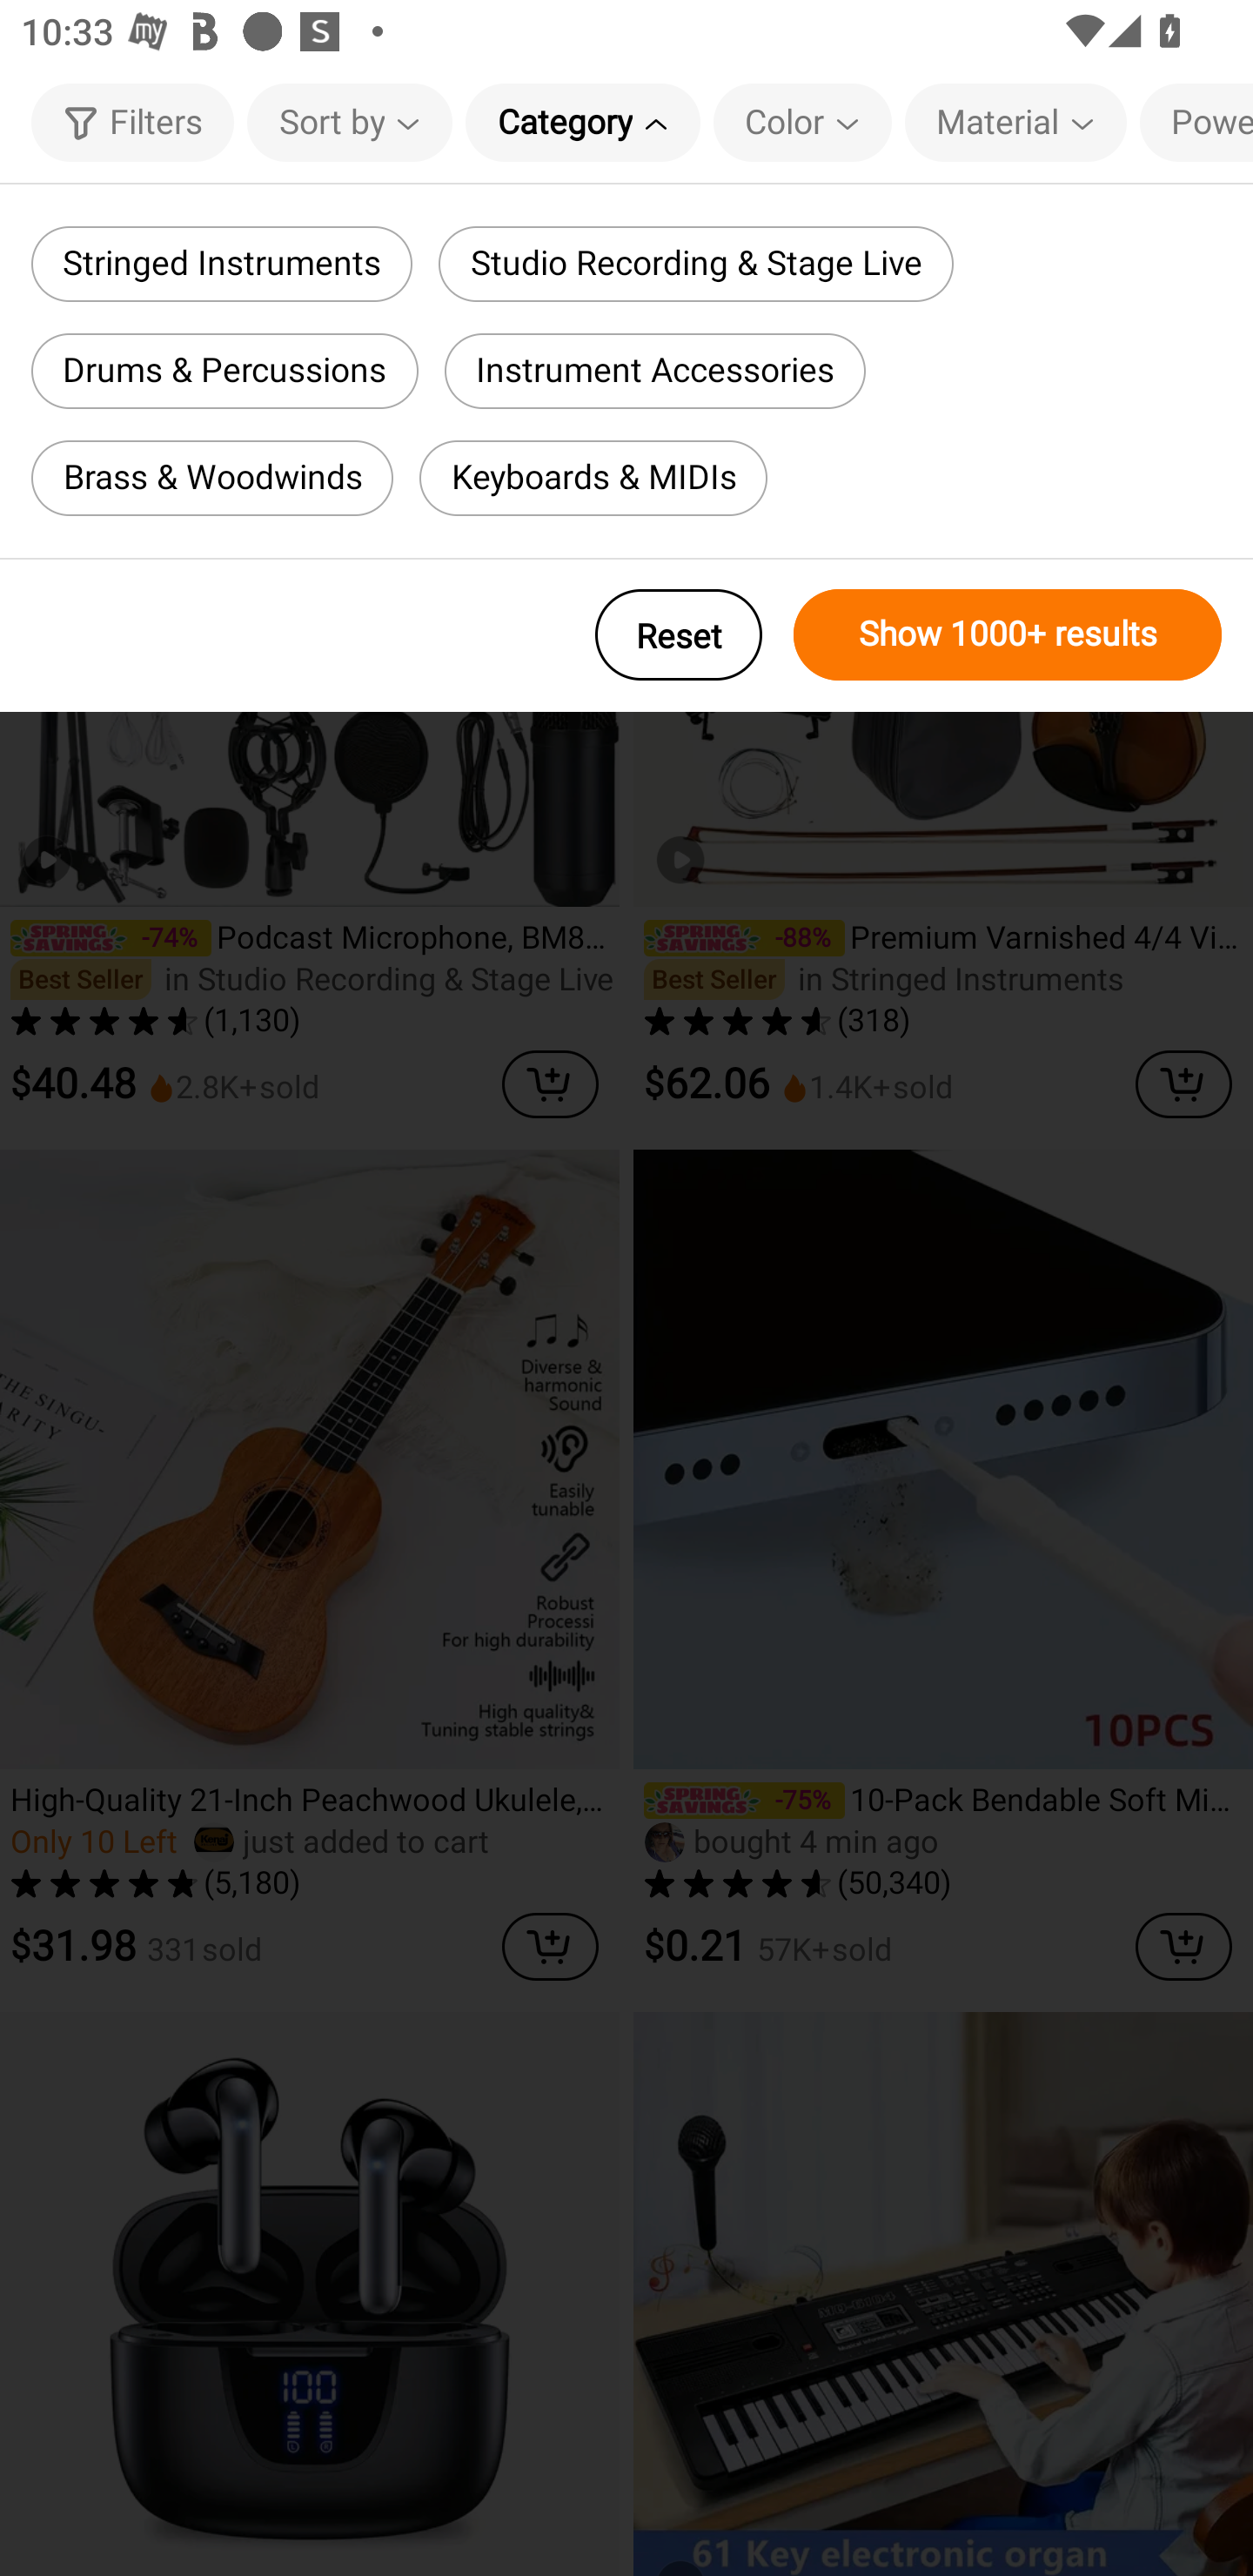 This screenshot has height=2576, width=1253. Describe the element at coordinates (802, 122) in the screenshot. I see `Color` at that location.